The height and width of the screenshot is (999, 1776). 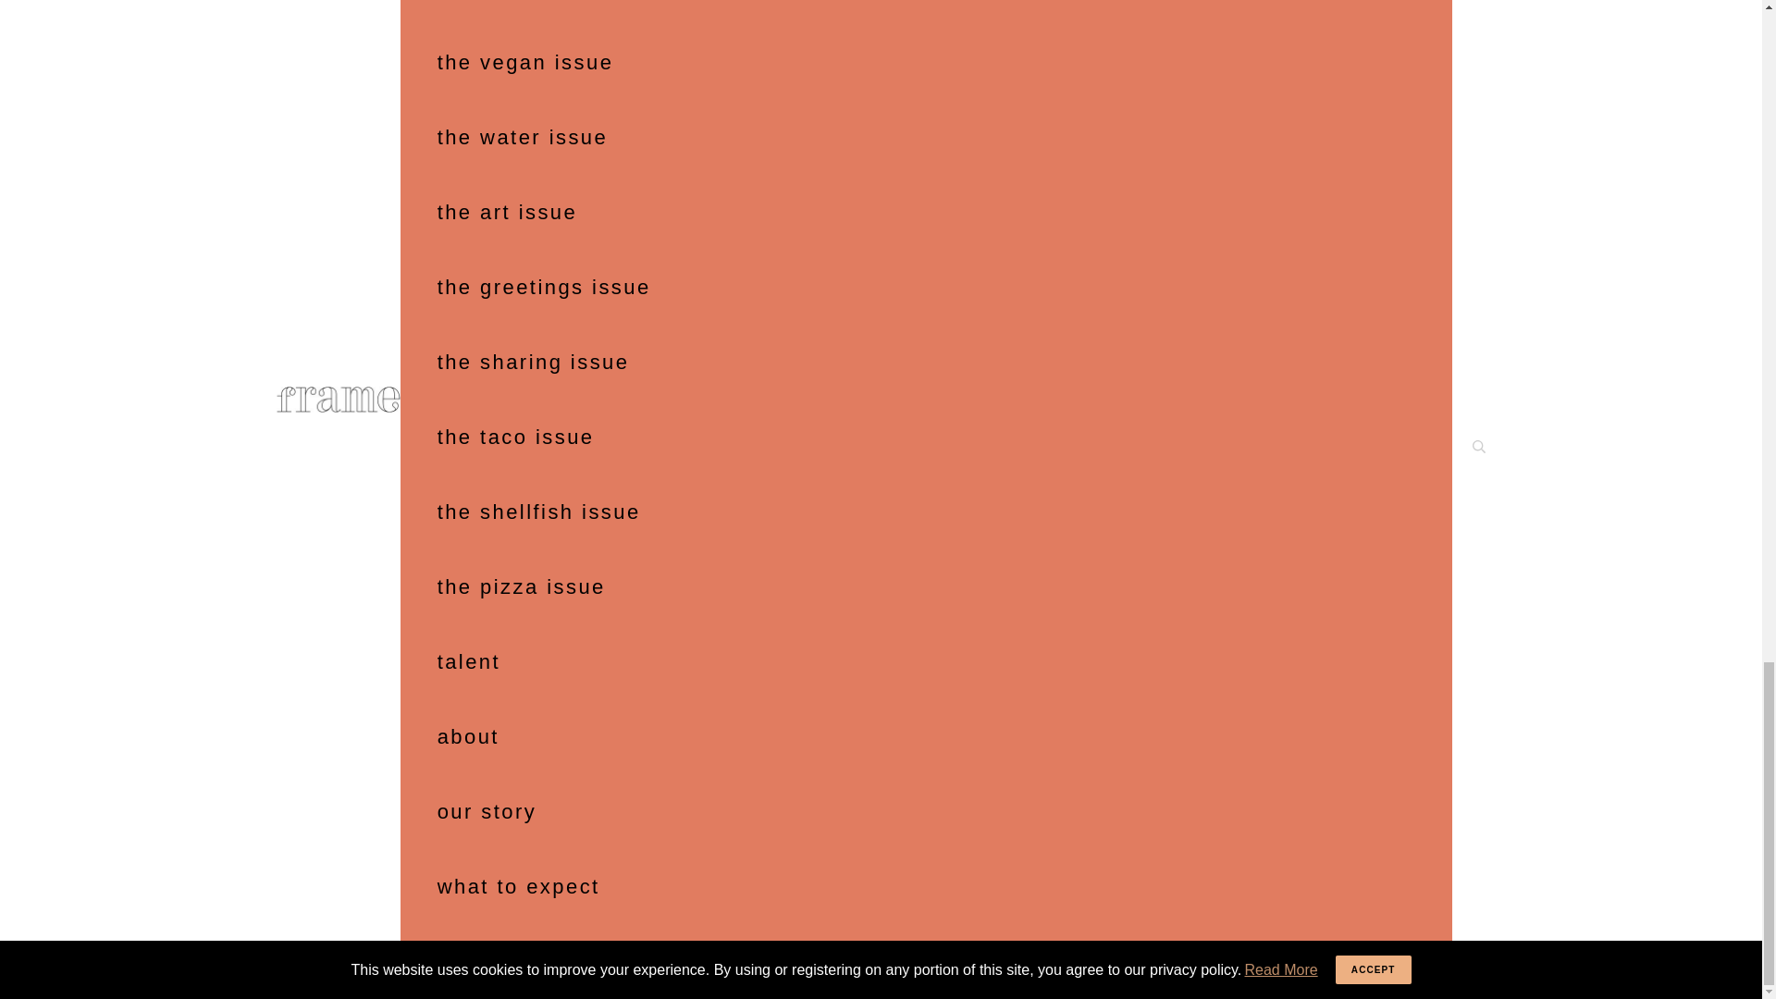 What do you see at coordinates (881, 636) in the screenshot?
I see `Join` at bounding box center [881, 636].